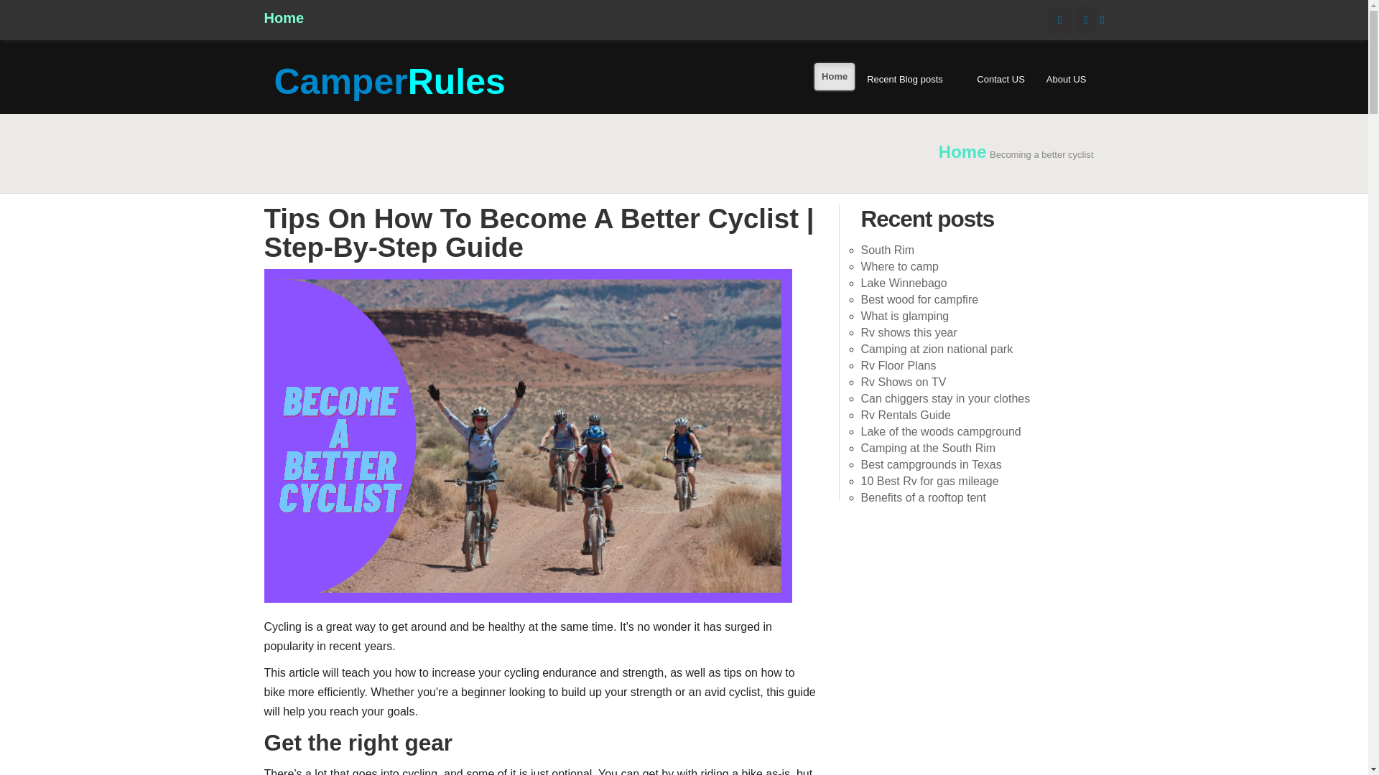  Describe the element at coordinates (1086, 19) in the screenshot. I see `Twitter` at that location.